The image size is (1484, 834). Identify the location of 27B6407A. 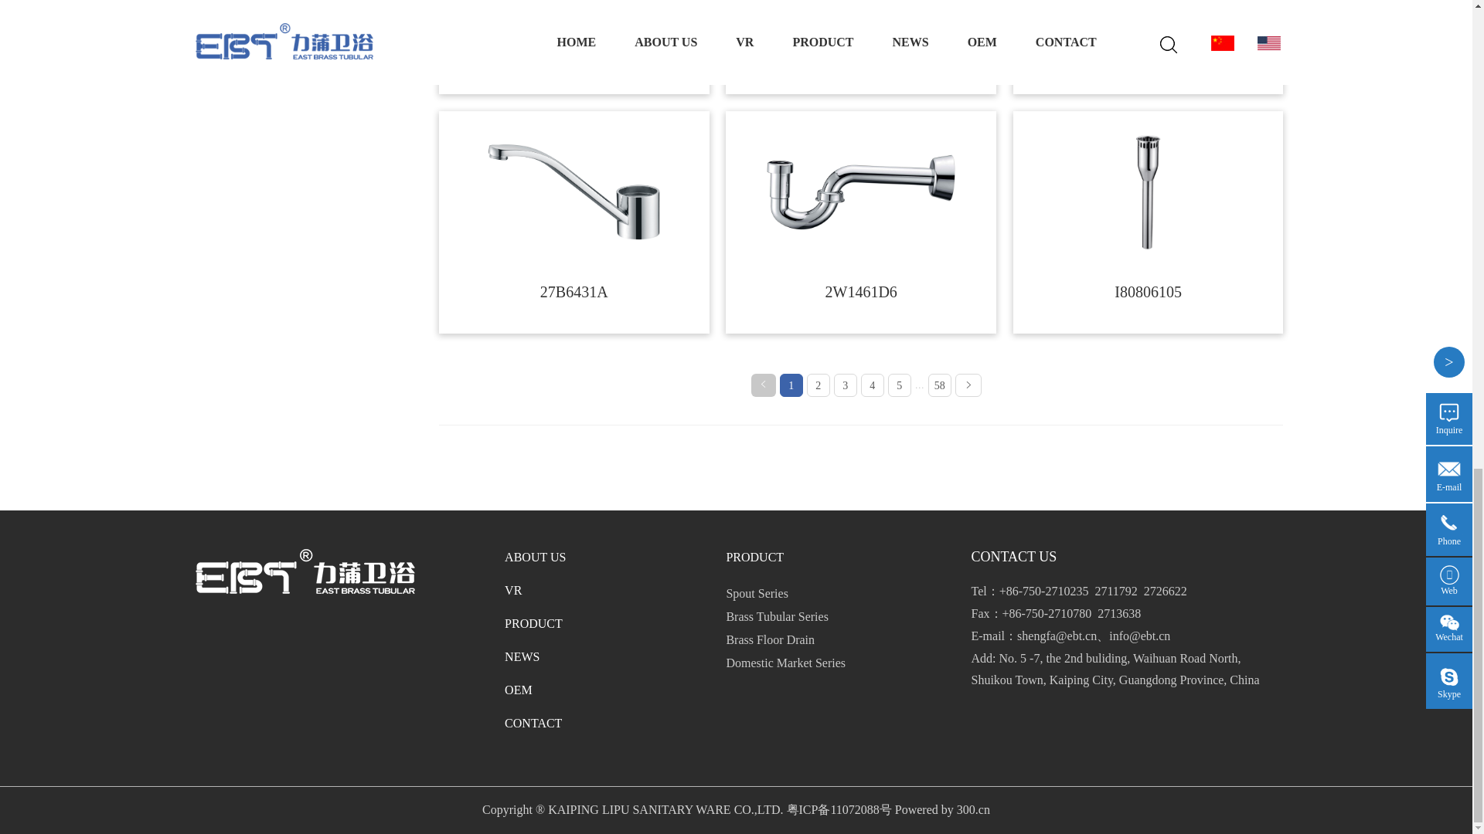
(574, 5).